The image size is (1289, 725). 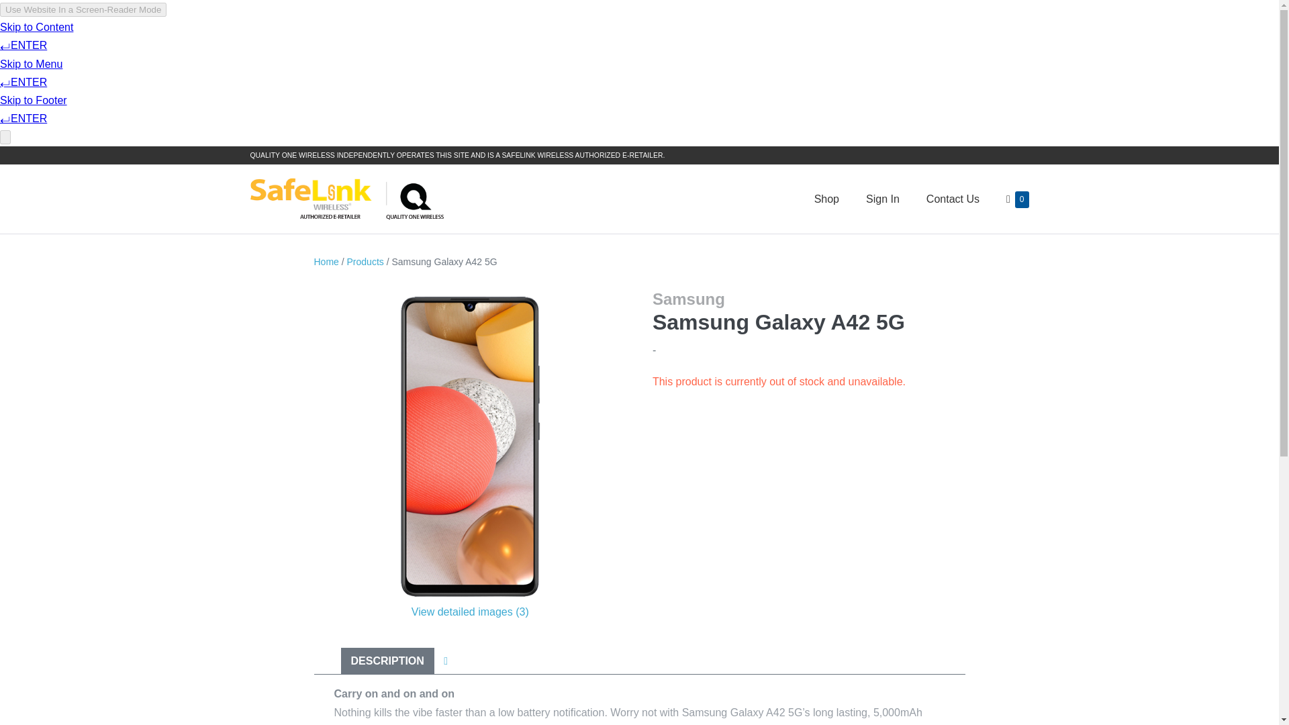 I want to click on Sign In, so click(x=882, y=199).